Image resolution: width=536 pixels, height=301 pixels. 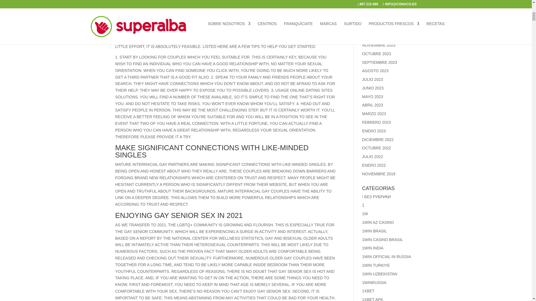 I want to click on FEBRERO 2024, so click(x=376, y=19).